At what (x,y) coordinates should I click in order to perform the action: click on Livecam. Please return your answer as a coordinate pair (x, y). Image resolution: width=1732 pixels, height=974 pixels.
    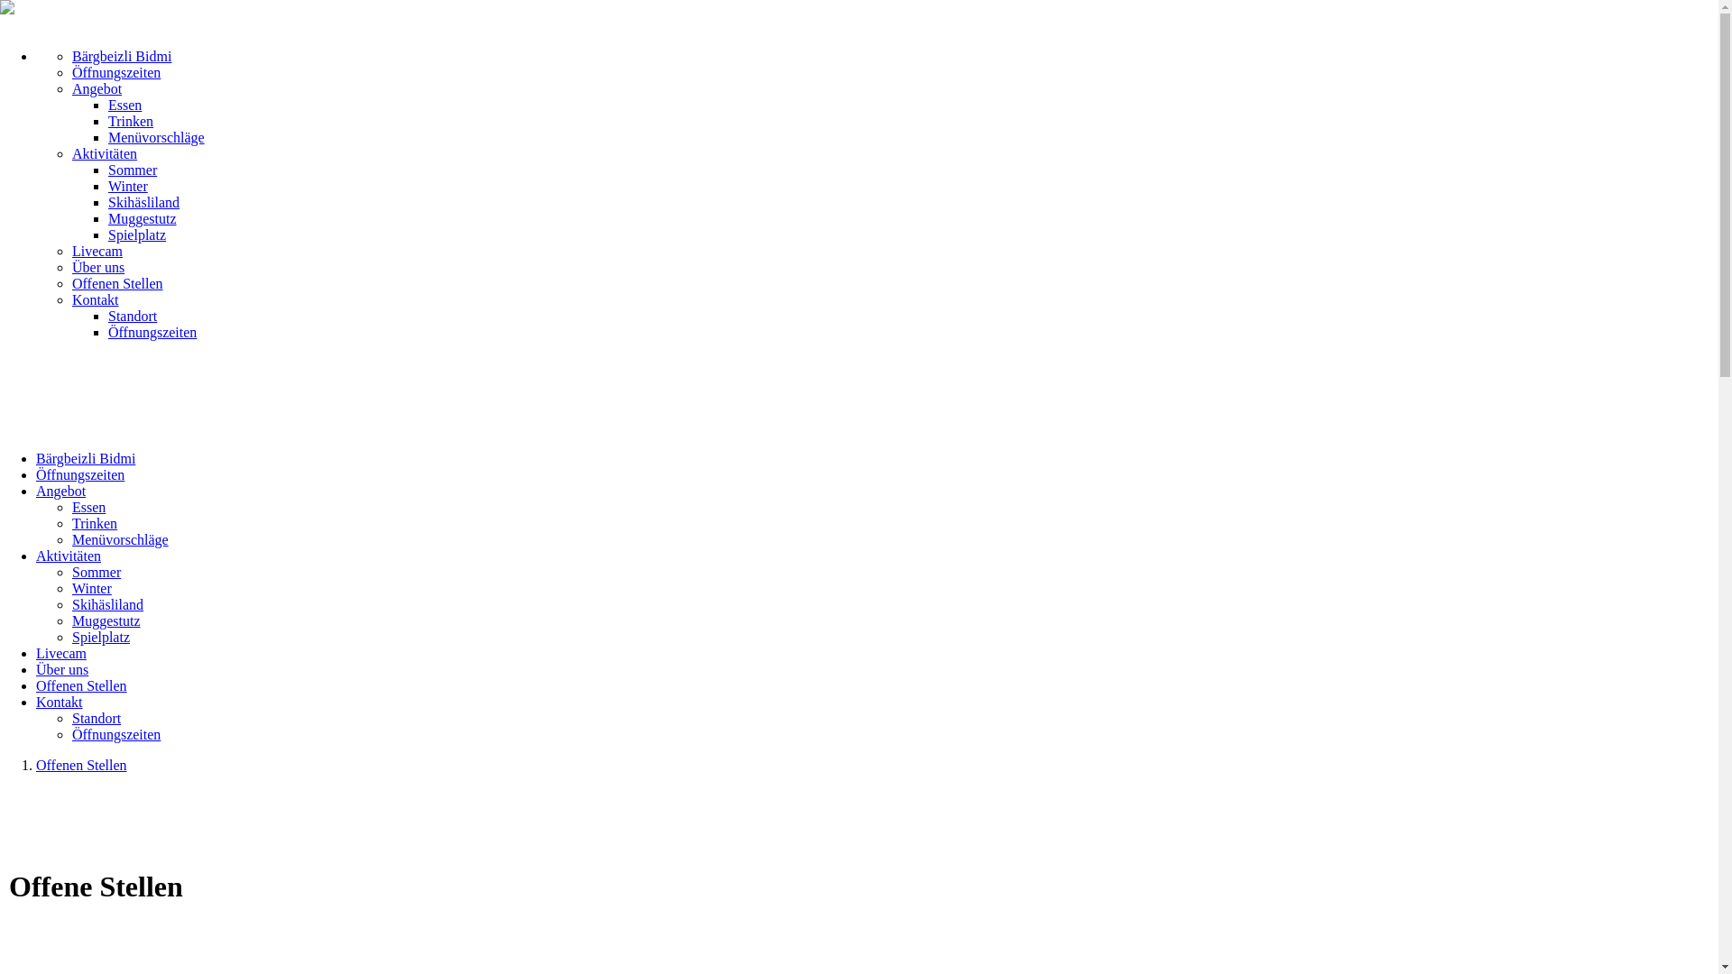
    Looking at the image, I should click on (97, 251).